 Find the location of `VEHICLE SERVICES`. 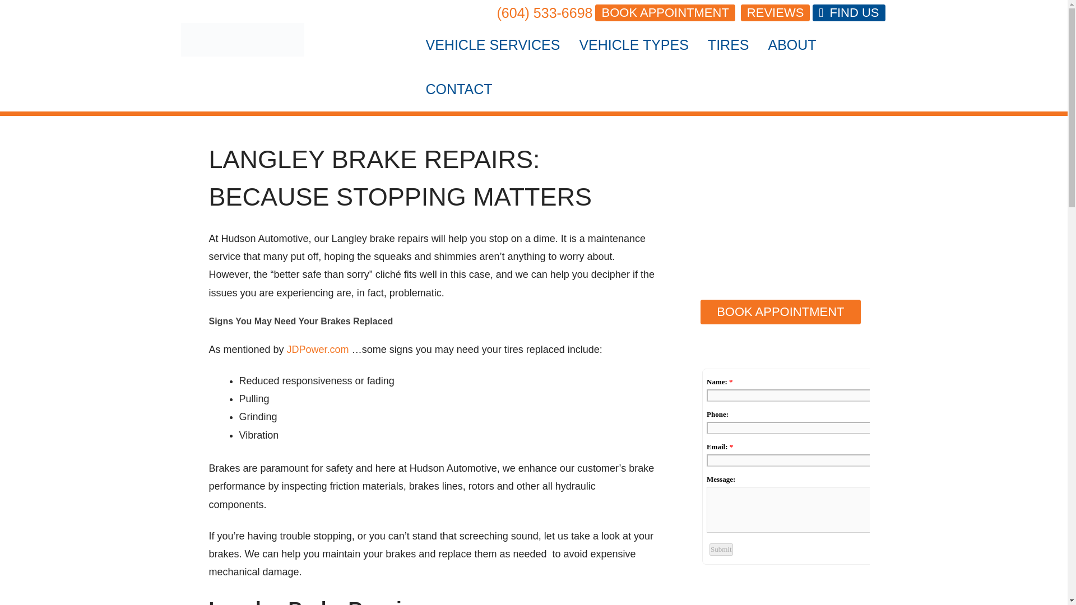

VEHICLE SERVICES is located at coordinates (493, 45).